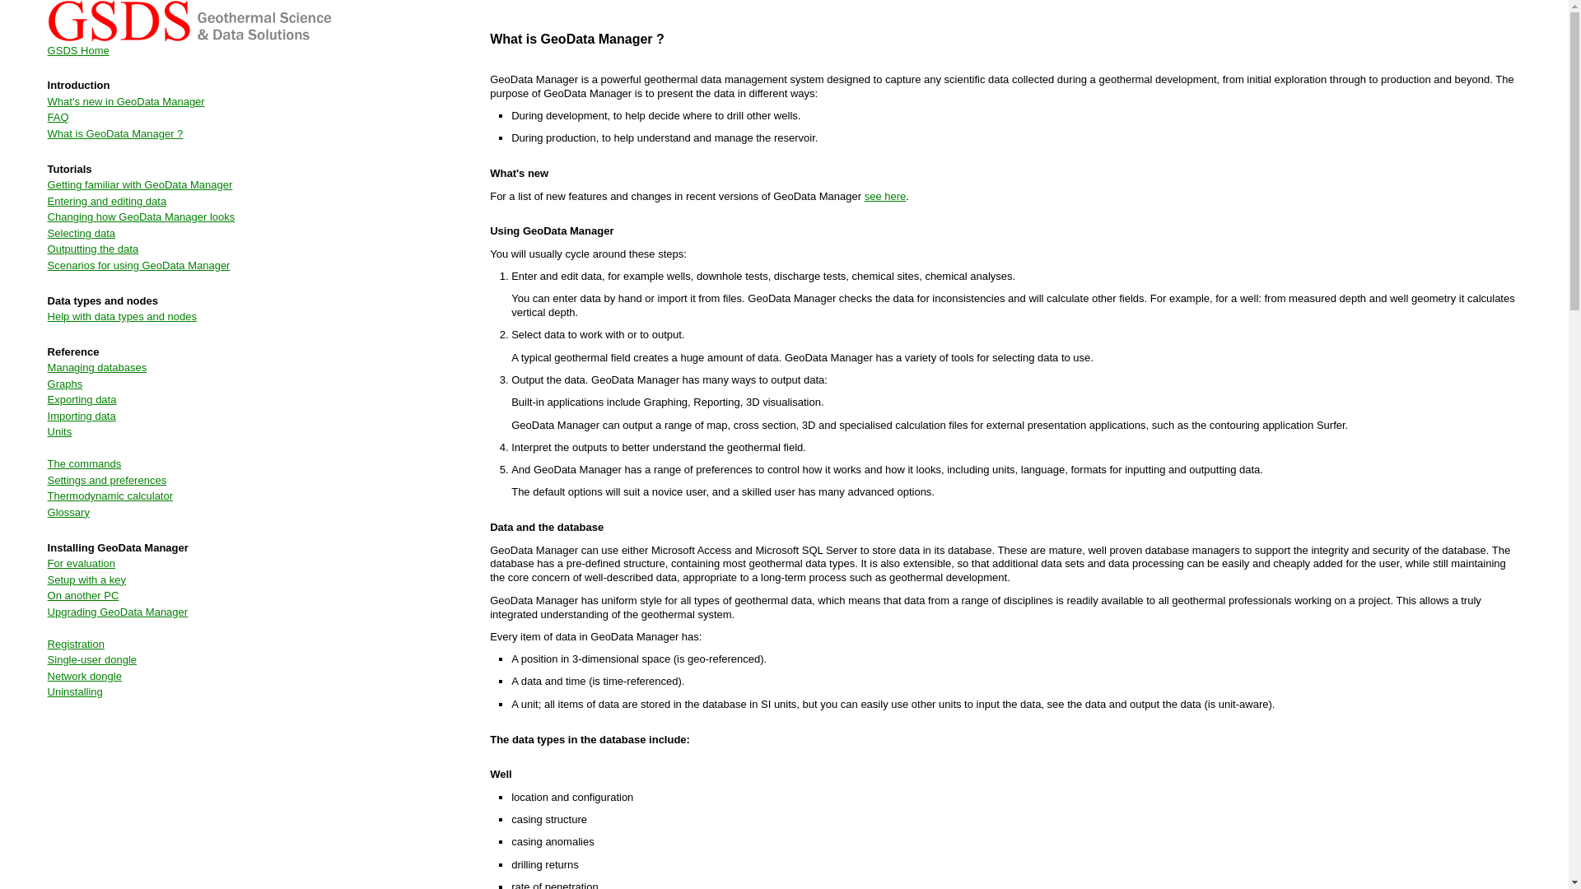 The image size is (1581, 889). Describe the element at coordinates (122, 316) in the screenshot. I see `Help with data types and nodes` at that location.